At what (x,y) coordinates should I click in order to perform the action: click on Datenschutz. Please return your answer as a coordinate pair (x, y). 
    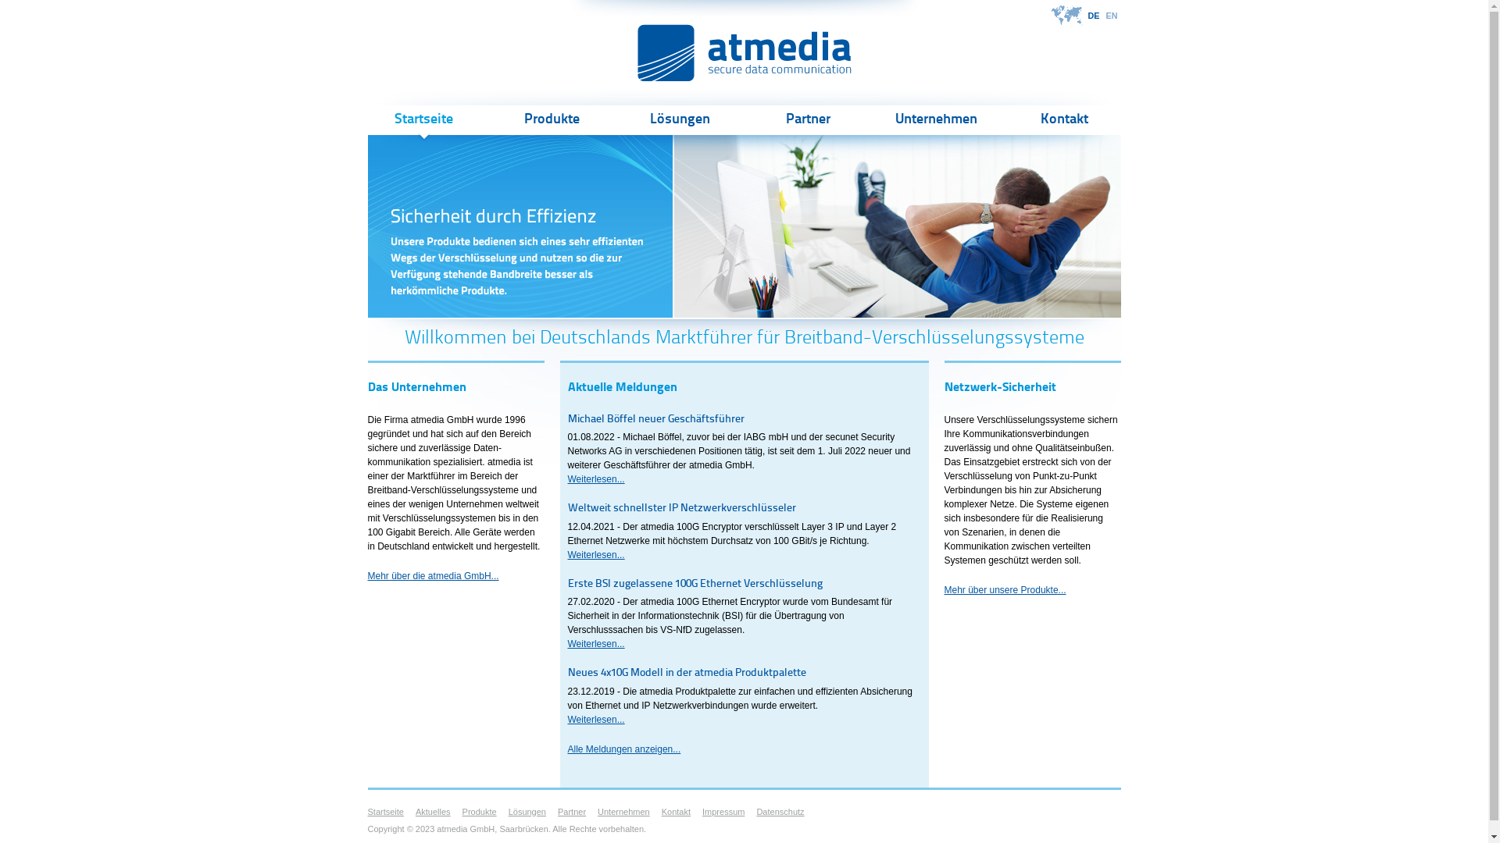
    Looking at the image, I should click on (780, 812).